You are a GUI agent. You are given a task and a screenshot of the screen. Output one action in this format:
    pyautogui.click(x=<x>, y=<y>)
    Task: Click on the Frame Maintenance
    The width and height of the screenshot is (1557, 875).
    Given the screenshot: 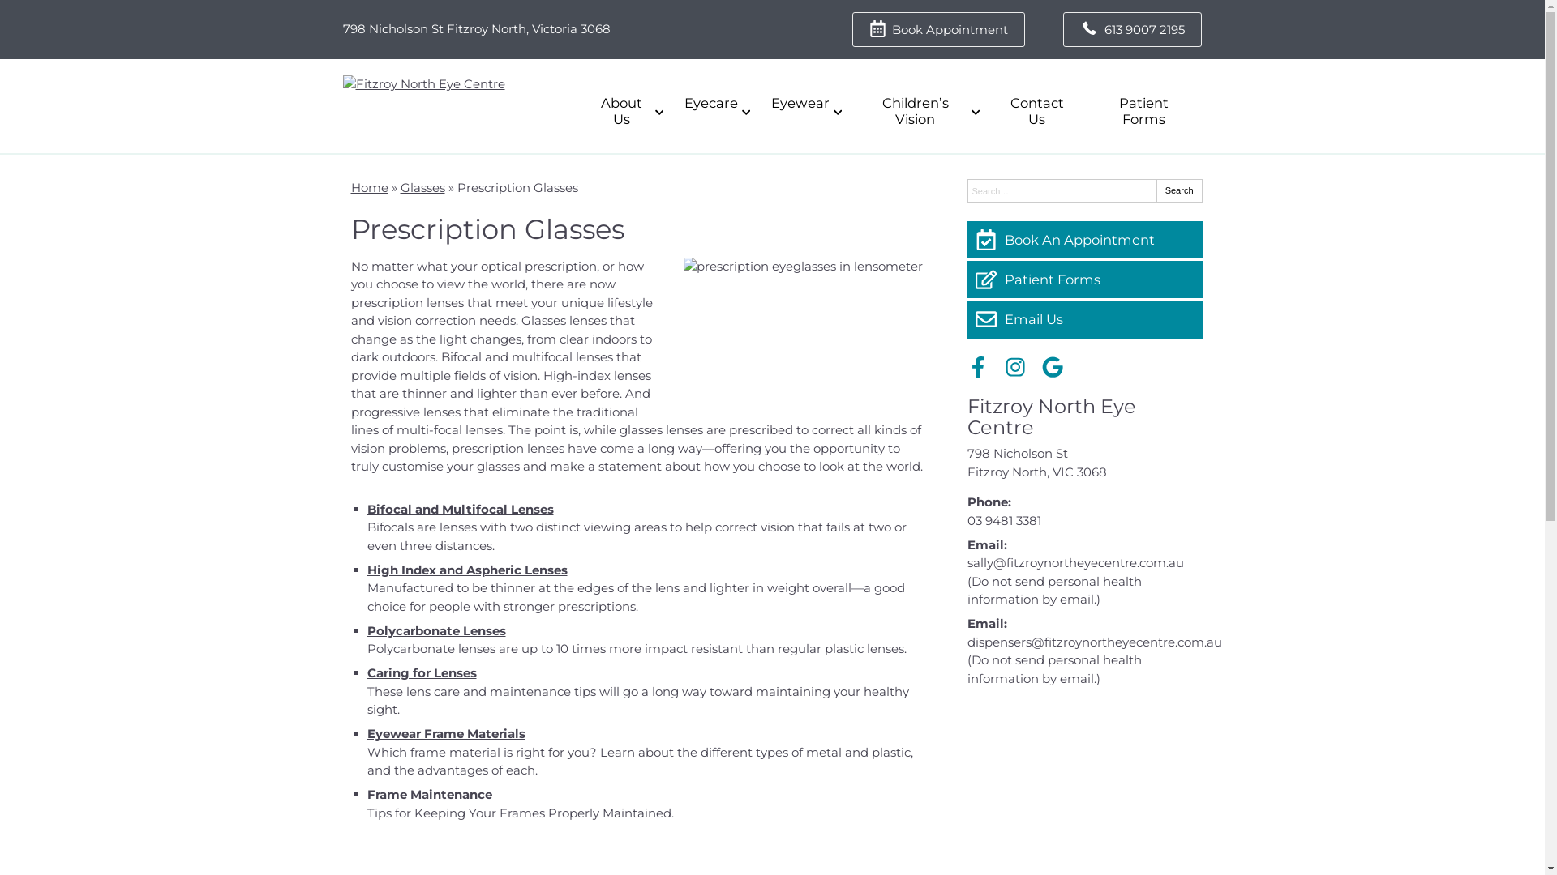 What is the action you would take?
    pyautogui.click(x=429, y=794)
    